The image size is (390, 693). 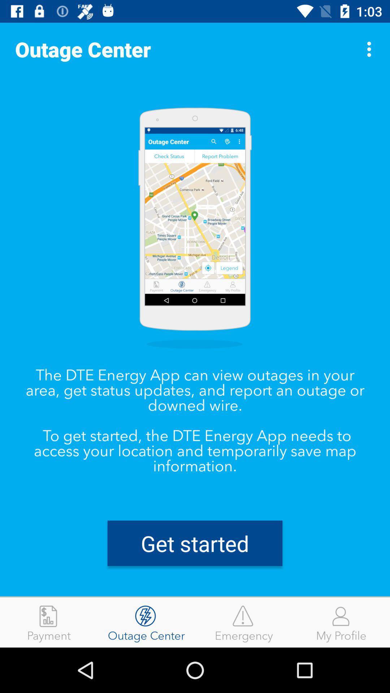 What do you see at coordinates (244, 622) in the screenshot?
I see `tap item to the left of the my profile icon` at bounding box center [244, 622].